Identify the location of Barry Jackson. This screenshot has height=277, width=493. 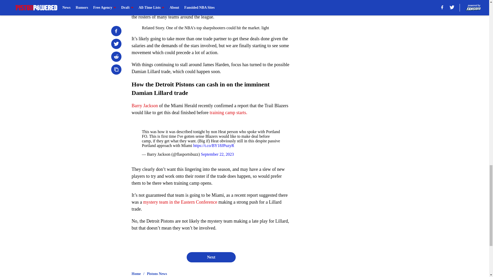
(145, 106).